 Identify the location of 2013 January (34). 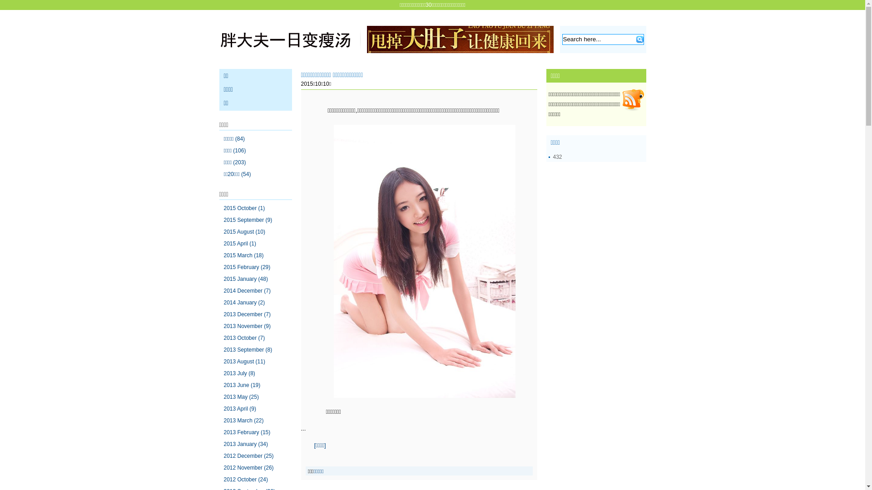
(245, 444).